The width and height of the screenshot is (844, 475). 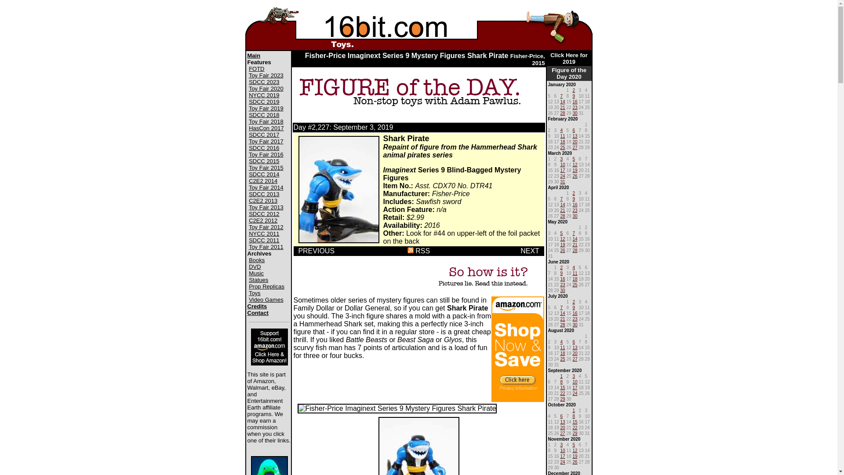 I want to click on 15, so click(x=563, y=387).